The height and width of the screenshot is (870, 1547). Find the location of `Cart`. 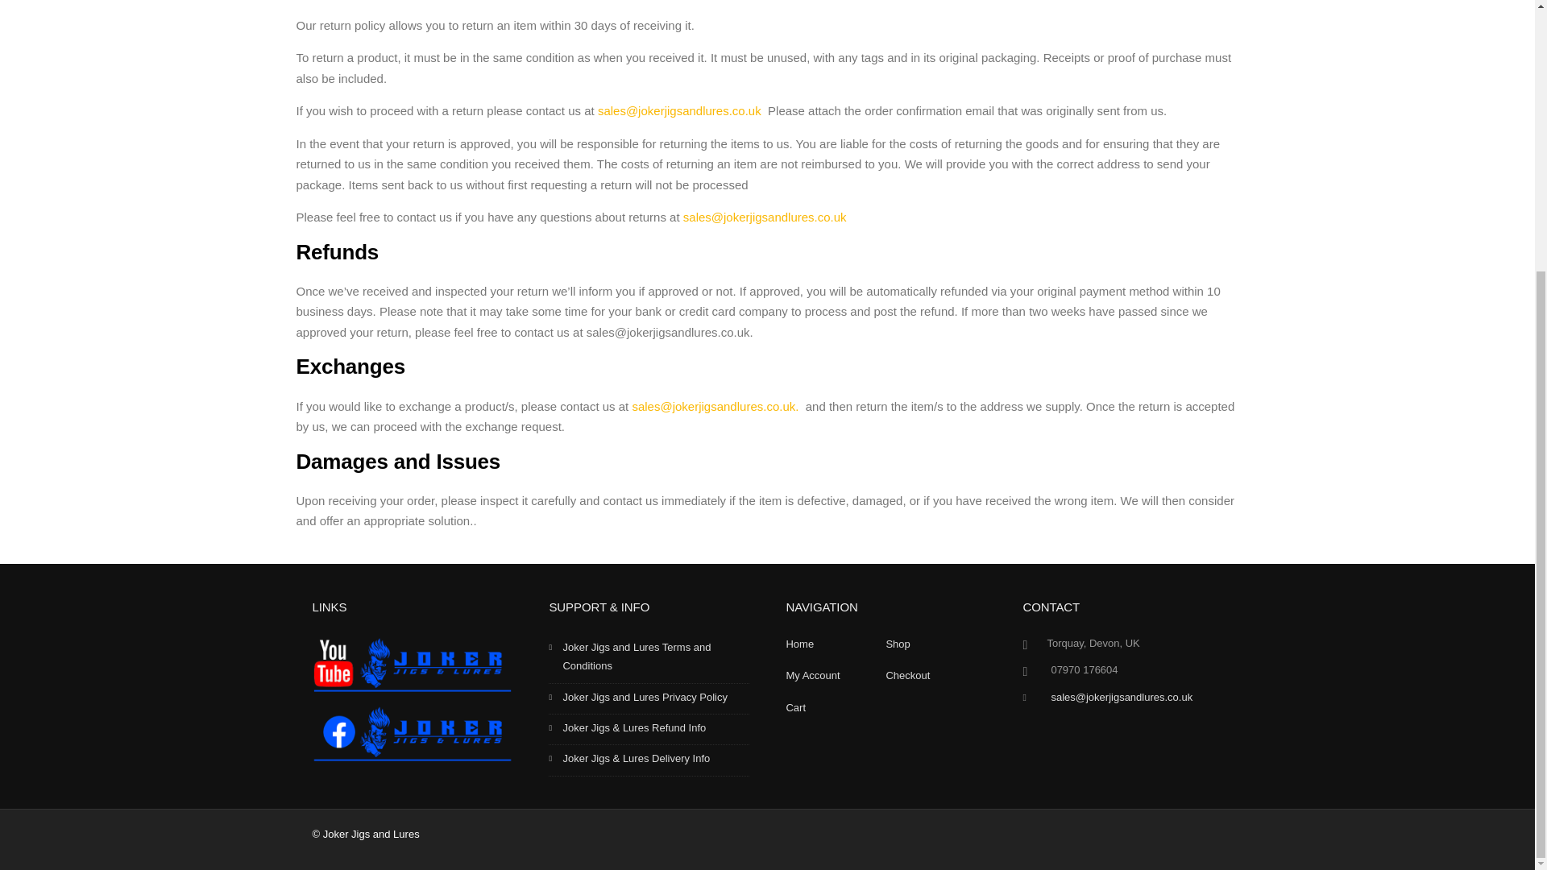

Cart is located at coordinates (796, 707).